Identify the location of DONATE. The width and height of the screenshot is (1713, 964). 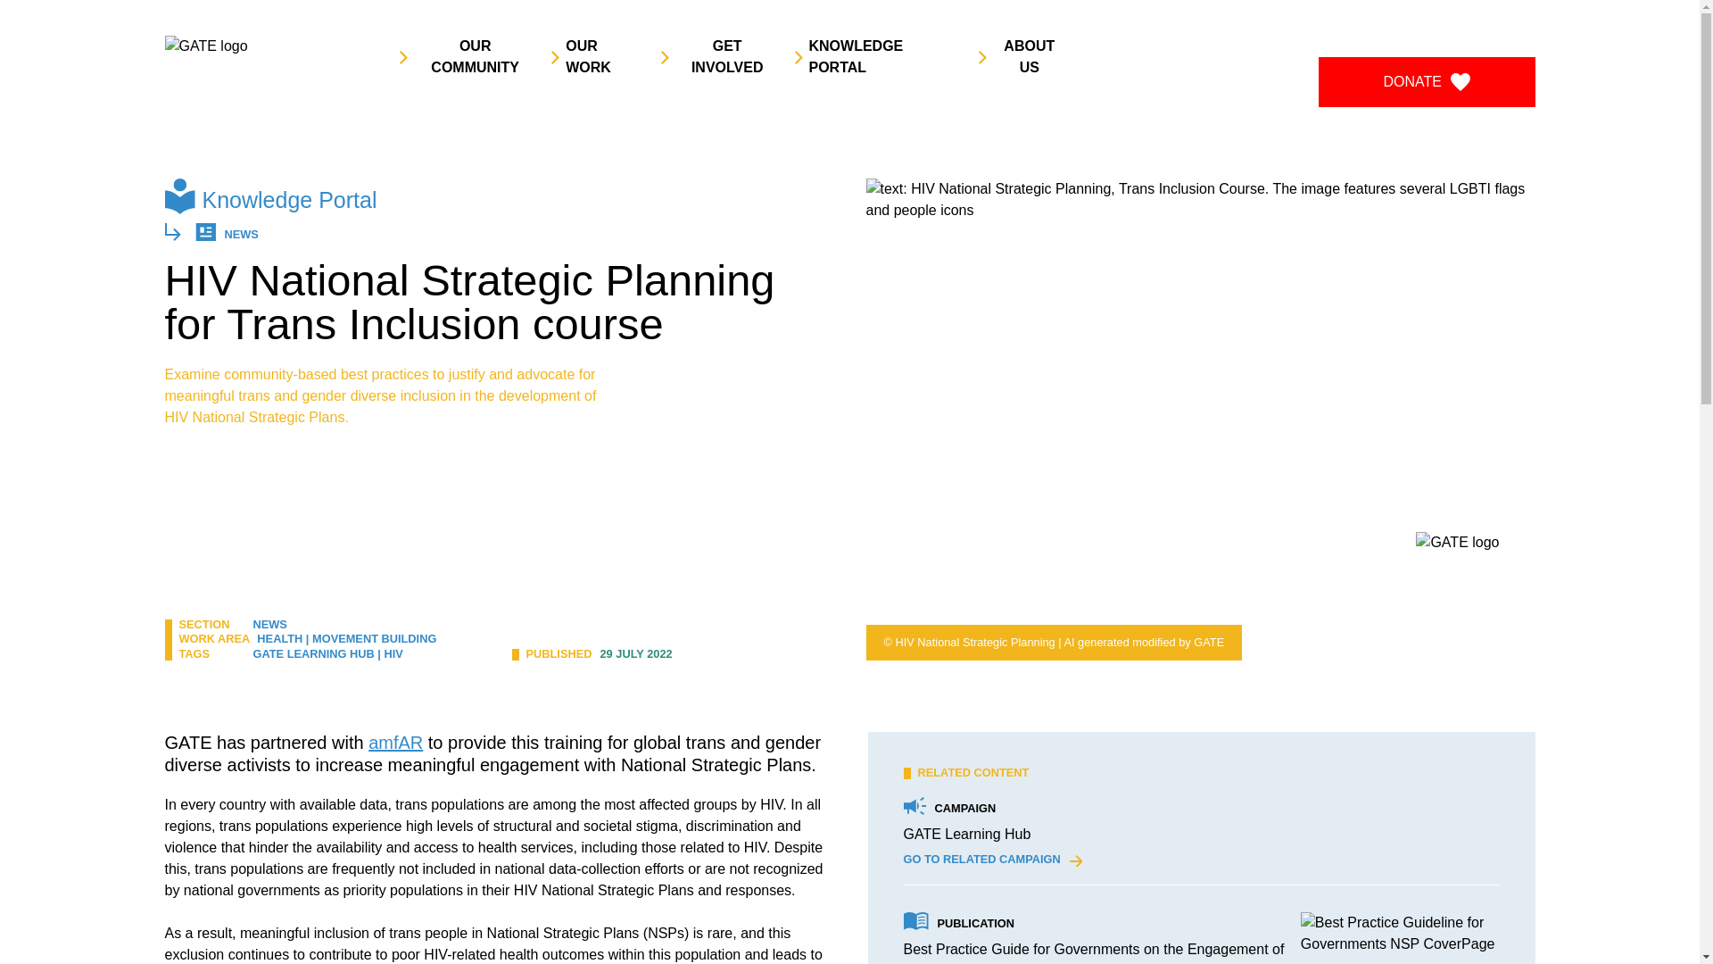
(1427, 81).